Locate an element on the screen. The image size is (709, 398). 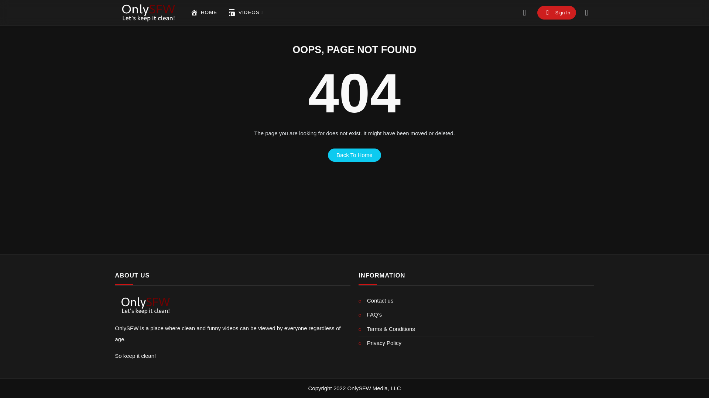
Home is located at coordinates (194, 13).